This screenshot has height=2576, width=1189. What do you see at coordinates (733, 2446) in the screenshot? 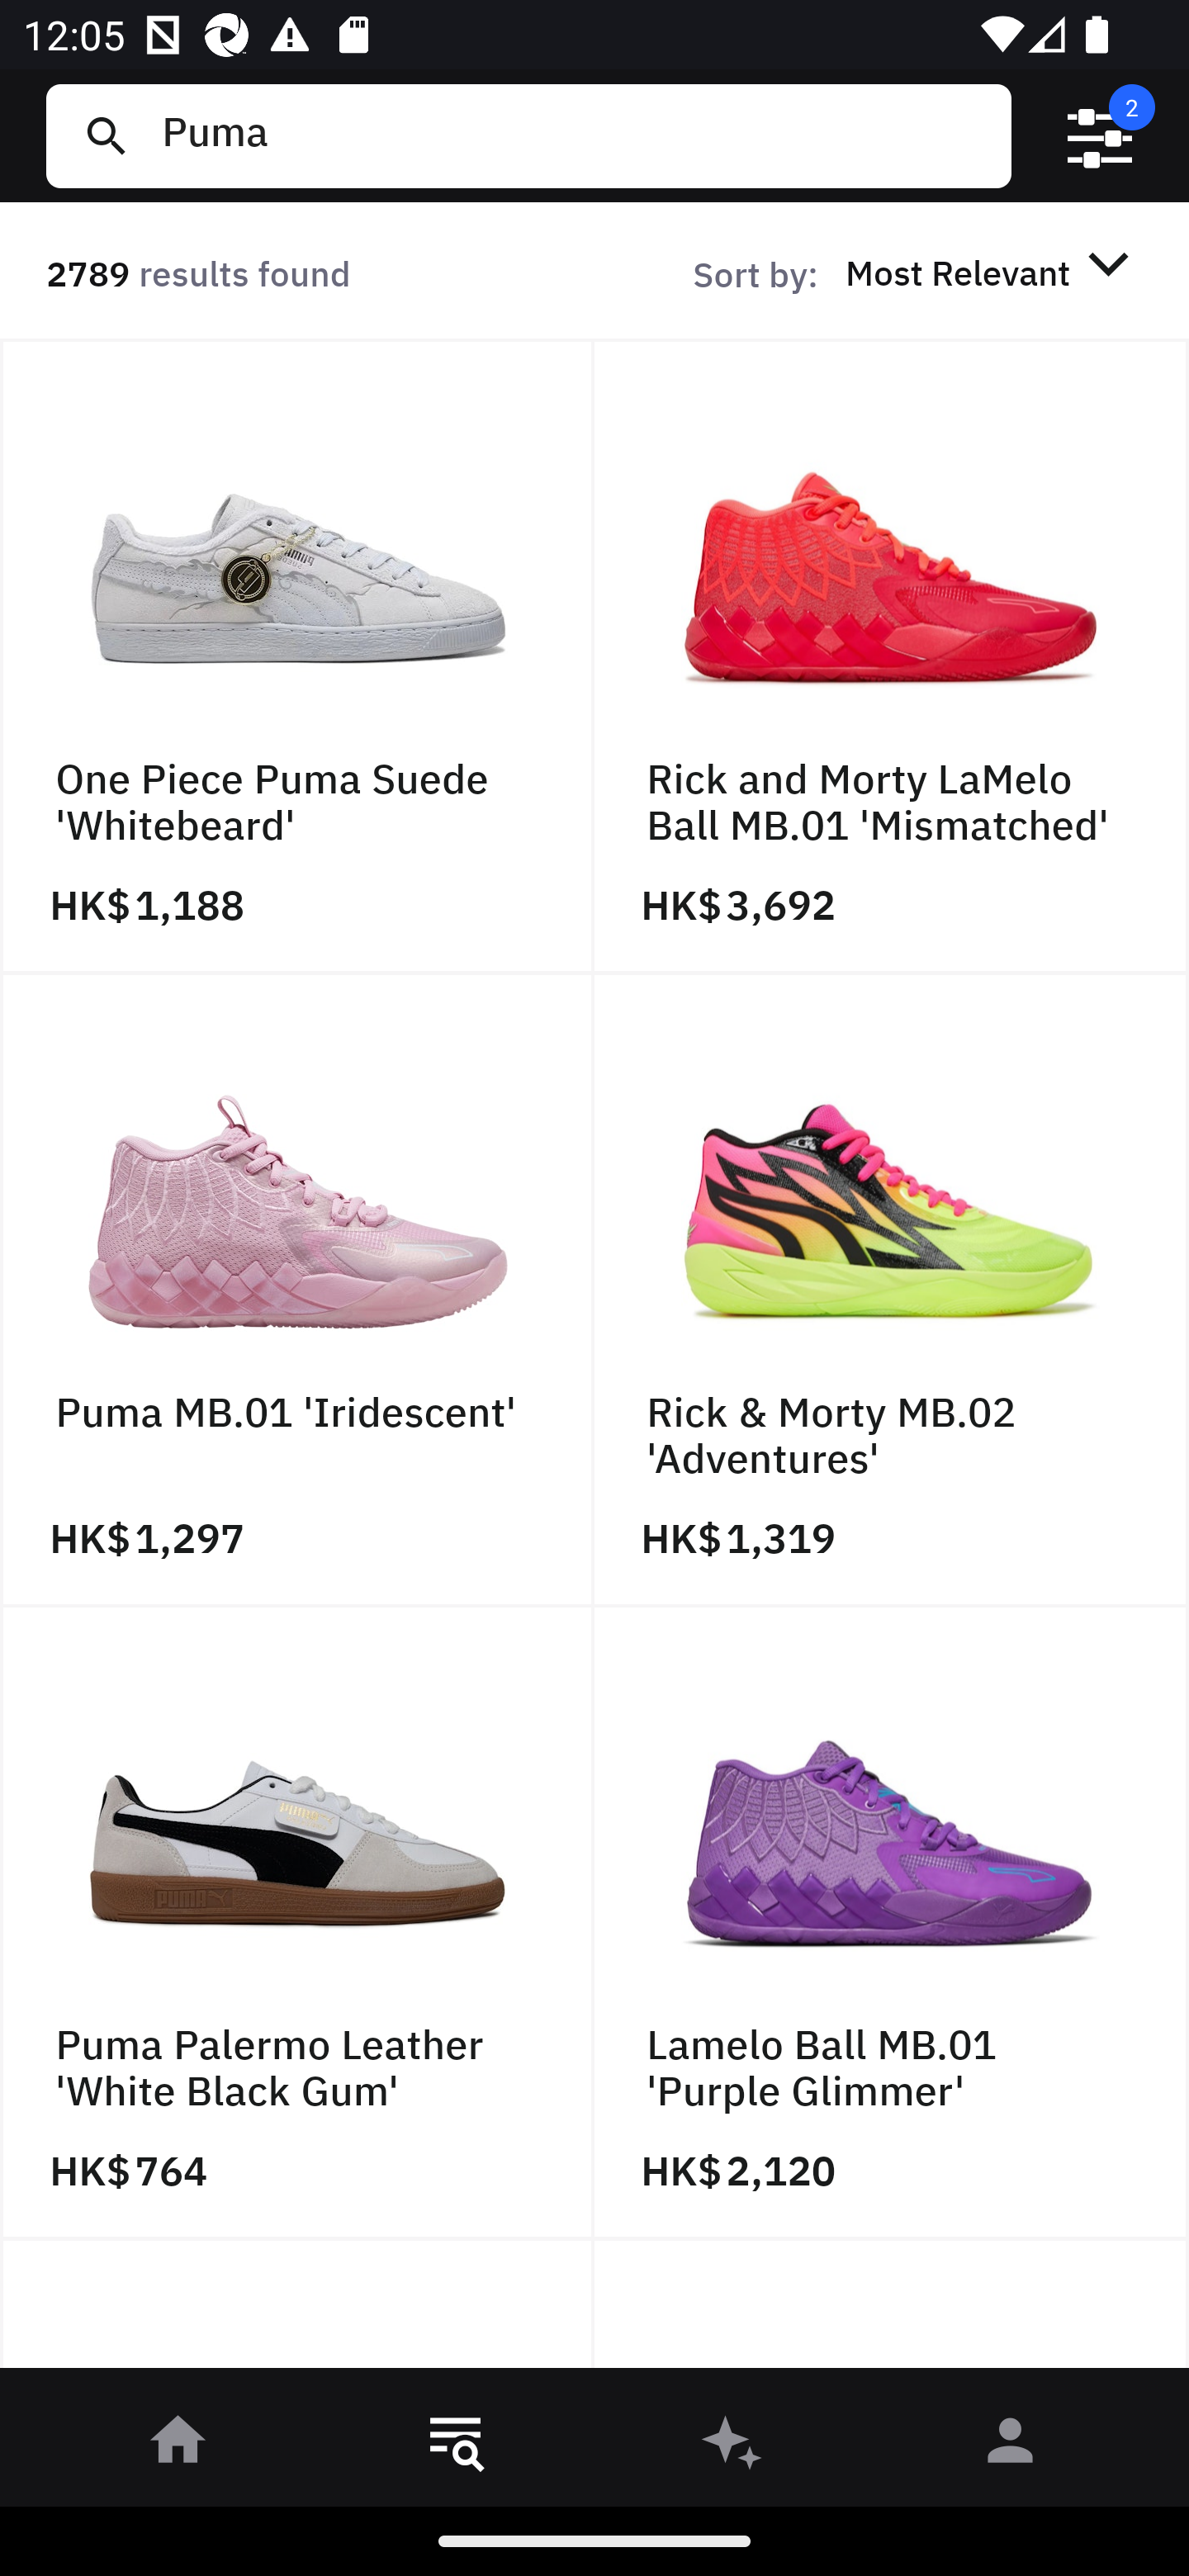
I see `󰫢` at bounding box center [733, 2446].